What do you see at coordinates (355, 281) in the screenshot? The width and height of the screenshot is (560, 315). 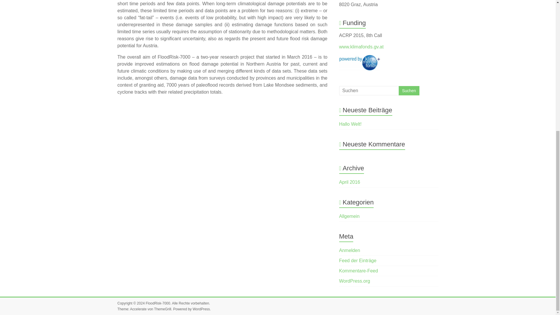 I see `WordPress.org` at bounding box center [355, 281].